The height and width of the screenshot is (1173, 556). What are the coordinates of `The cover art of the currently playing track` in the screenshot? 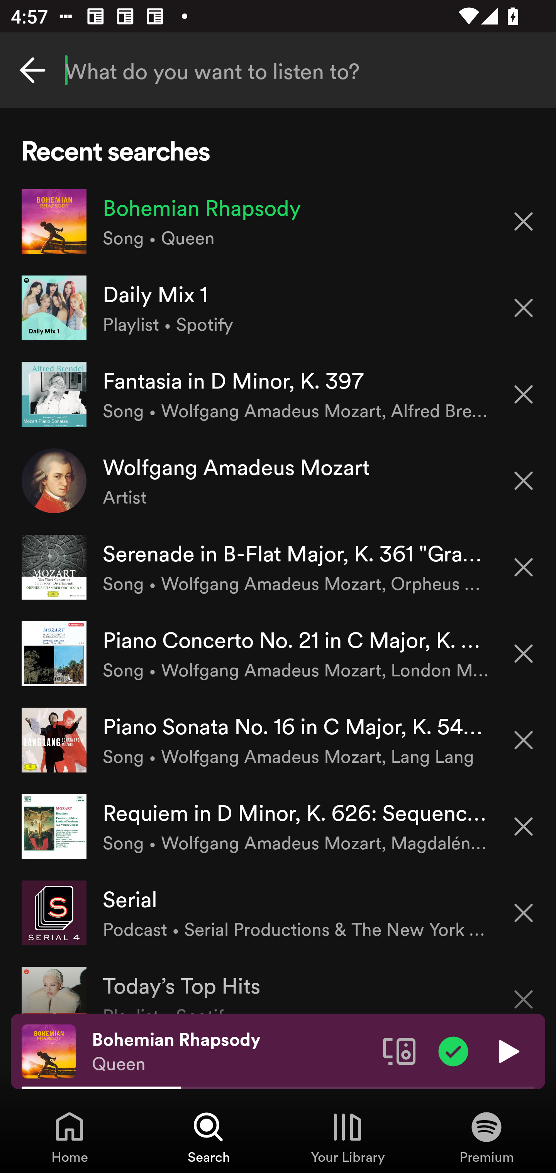 It's located at (49, 1051).